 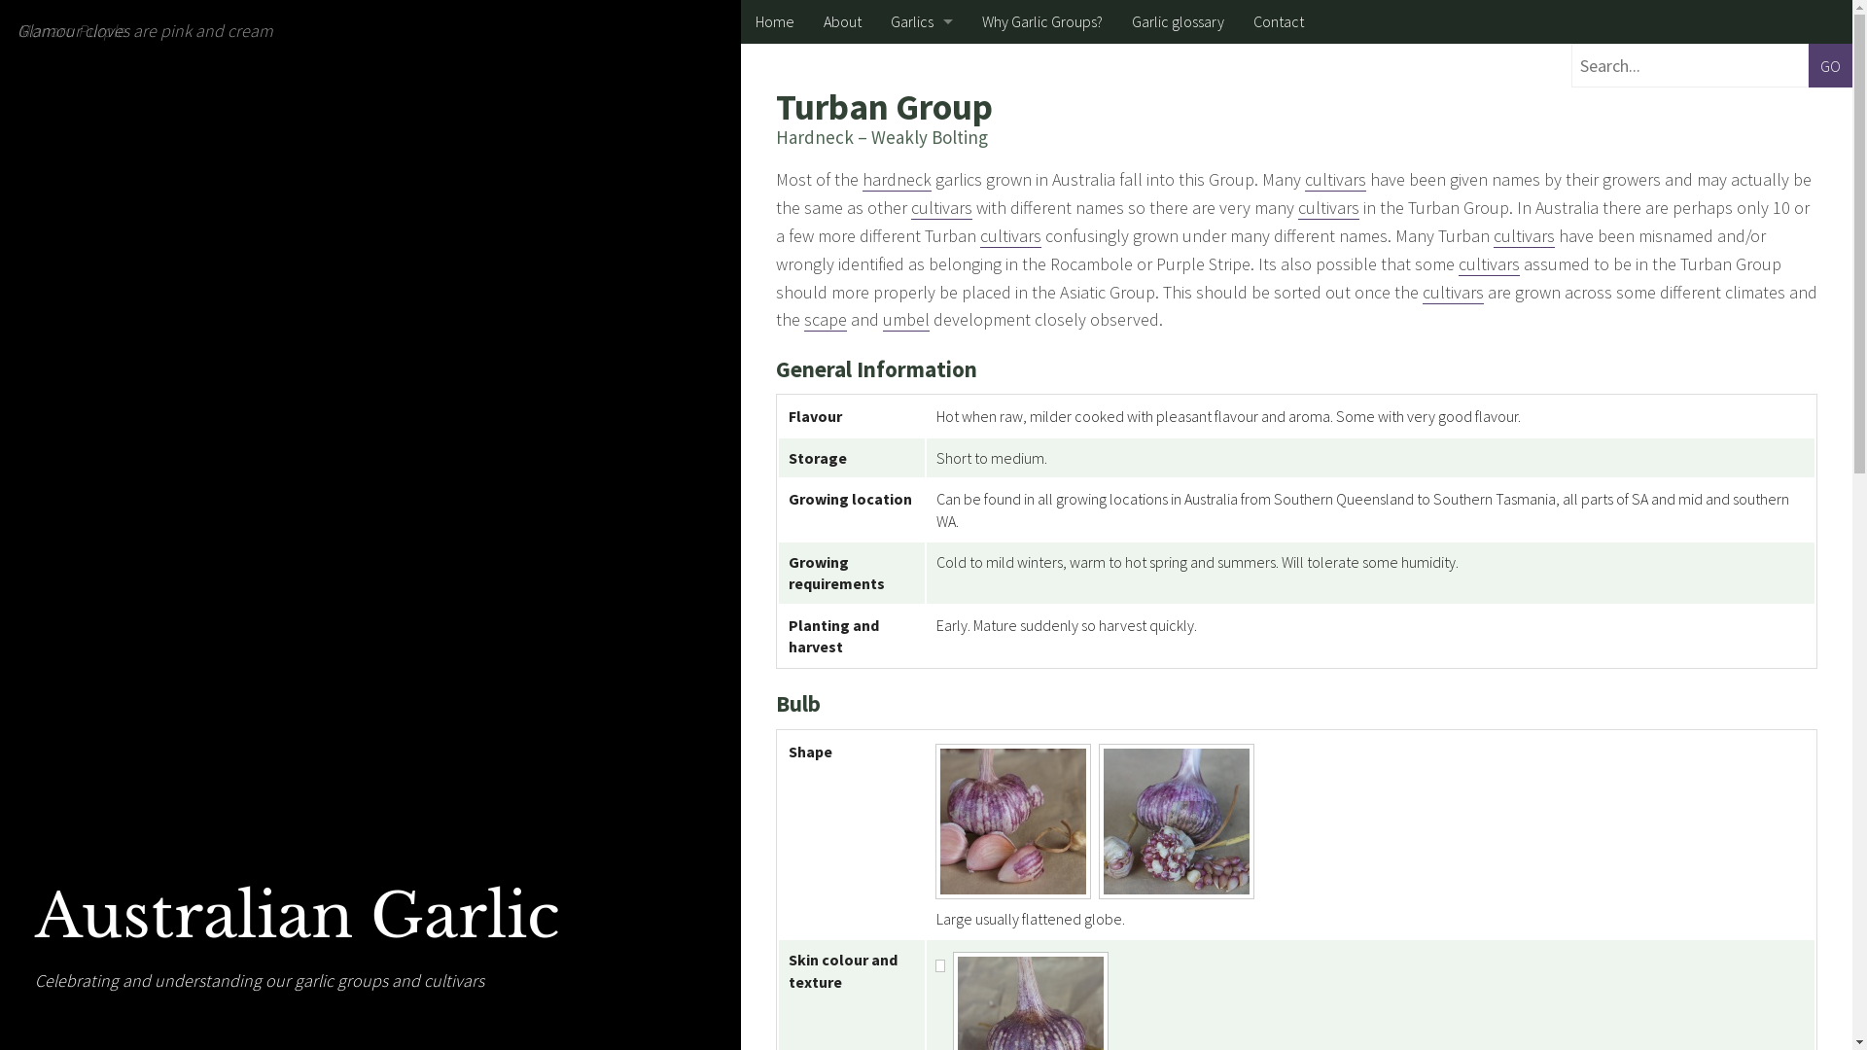 I want to click on Middle Eastern Group, so click(x=922, y=284).